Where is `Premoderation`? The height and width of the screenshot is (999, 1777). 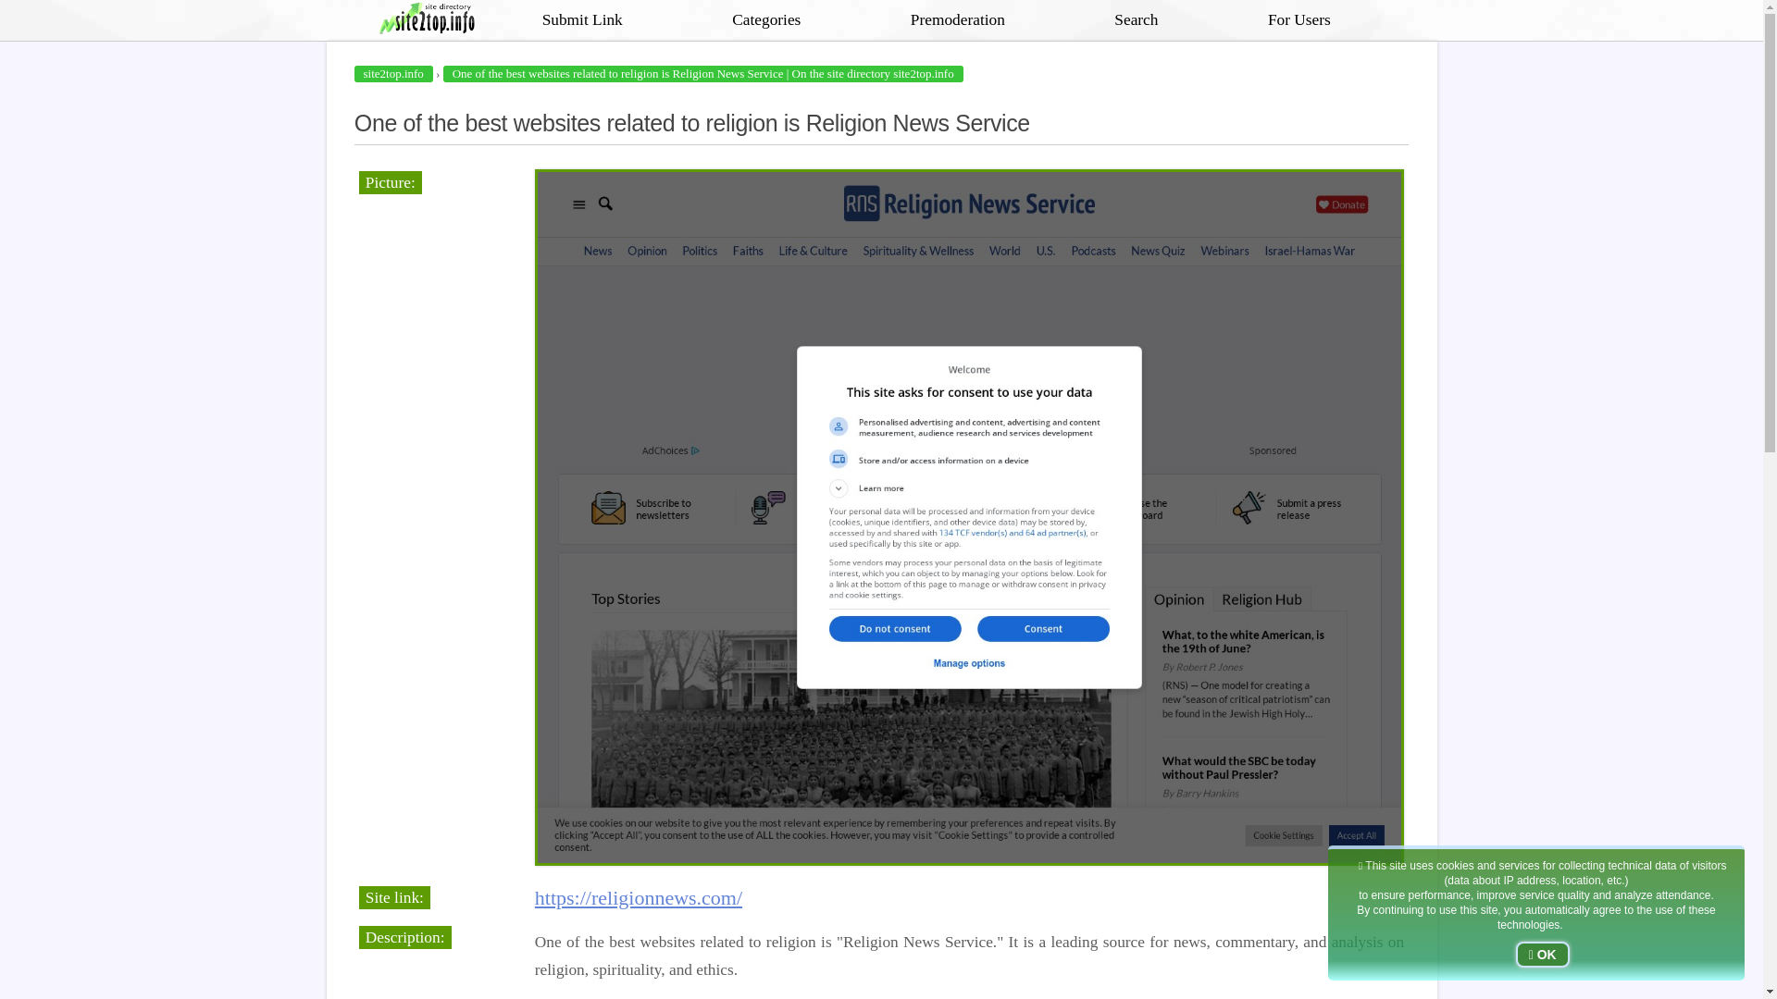 Premoderation is located at coordinates (957, 20).